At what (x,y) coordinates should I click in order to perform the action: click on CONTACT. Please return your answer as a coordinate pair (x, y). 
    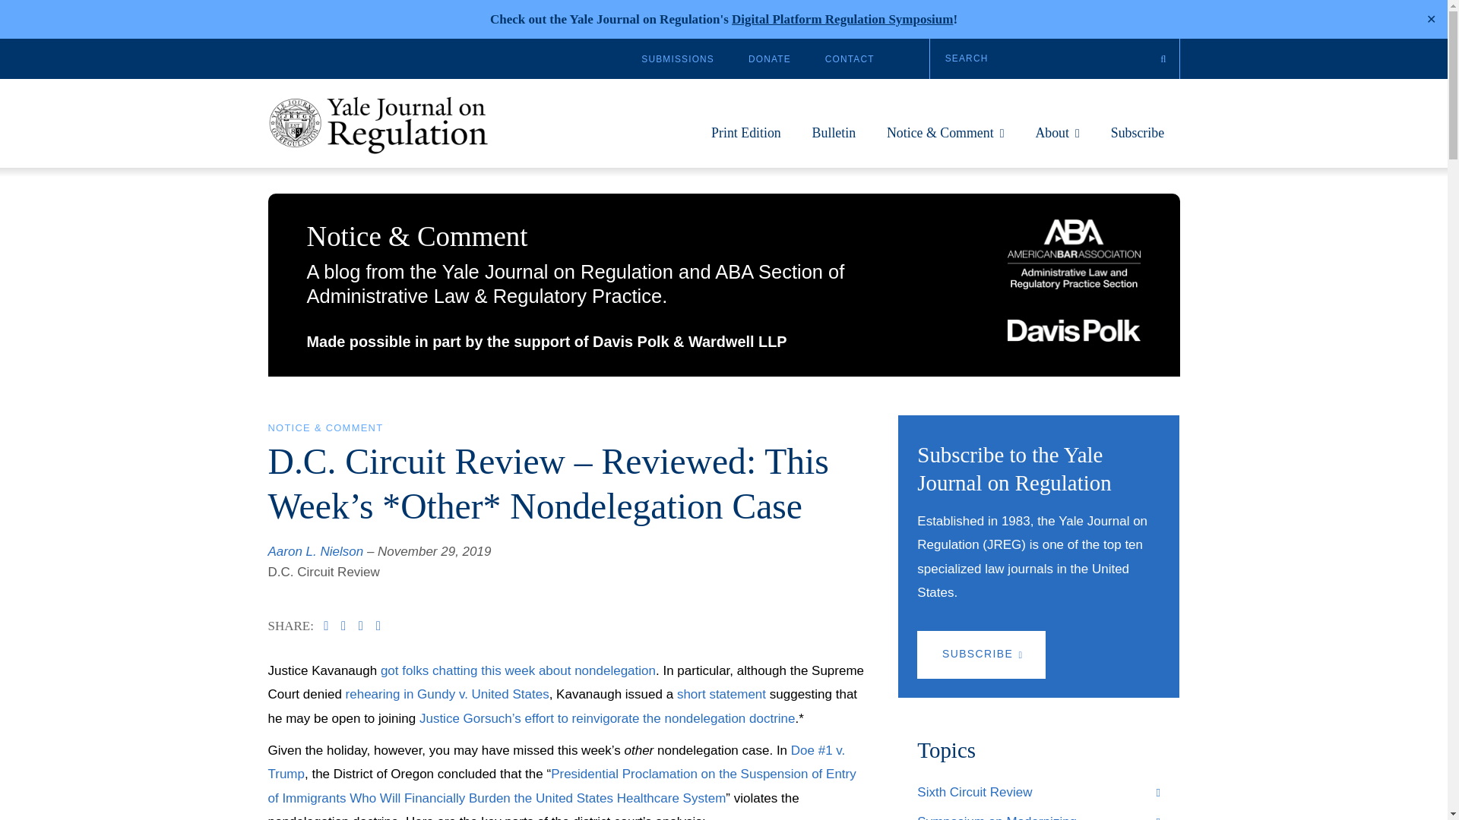
    Looking at the image, I should click on (850, 59).